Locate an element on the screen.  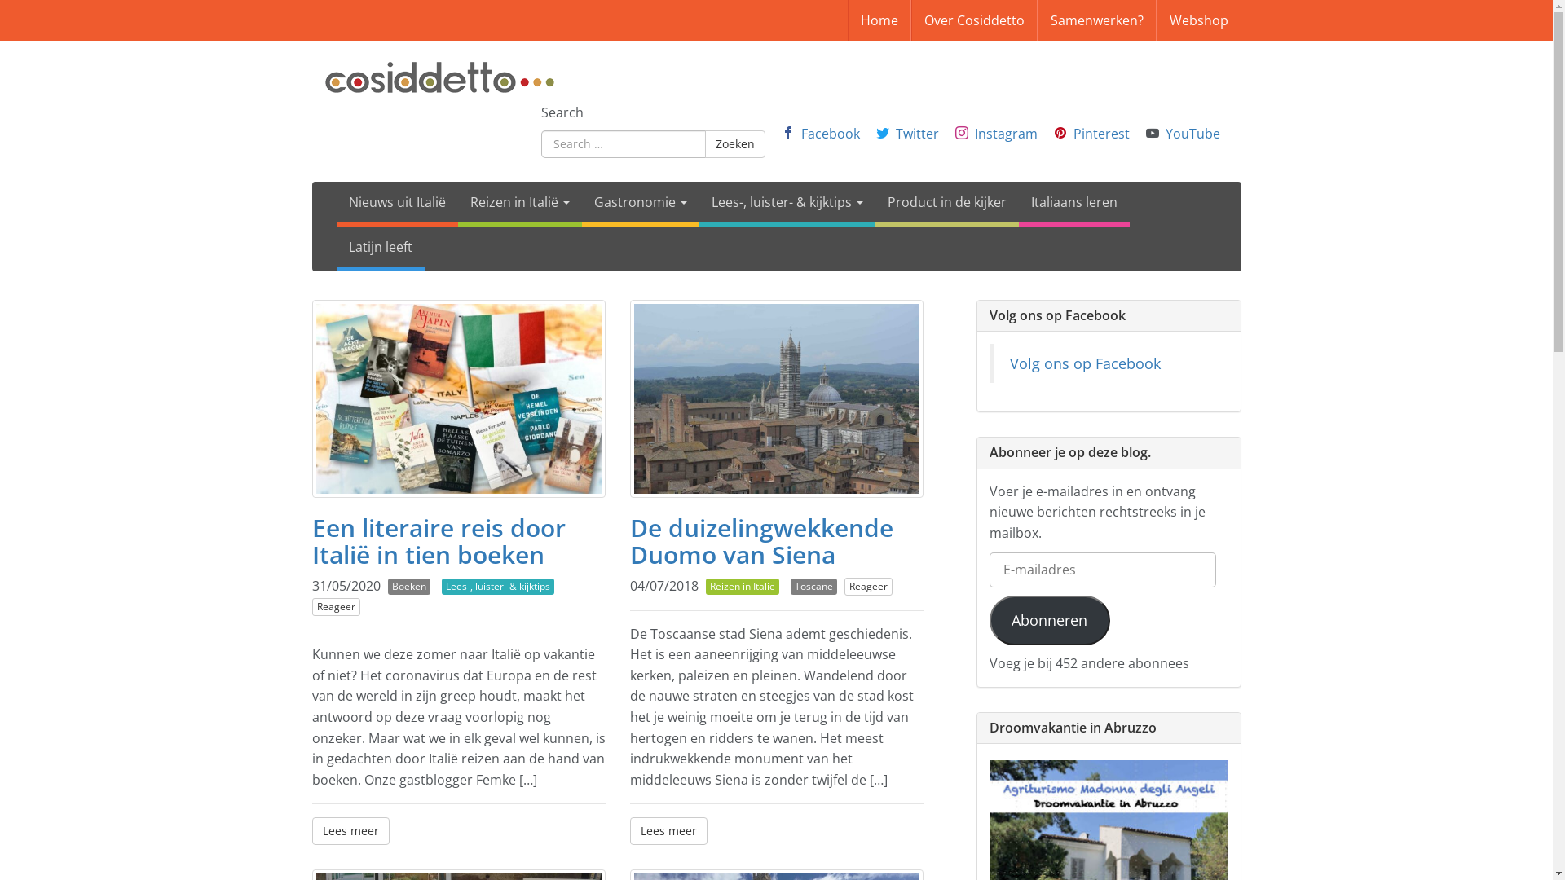
Pinterest is located at coordinates (1100, 133).